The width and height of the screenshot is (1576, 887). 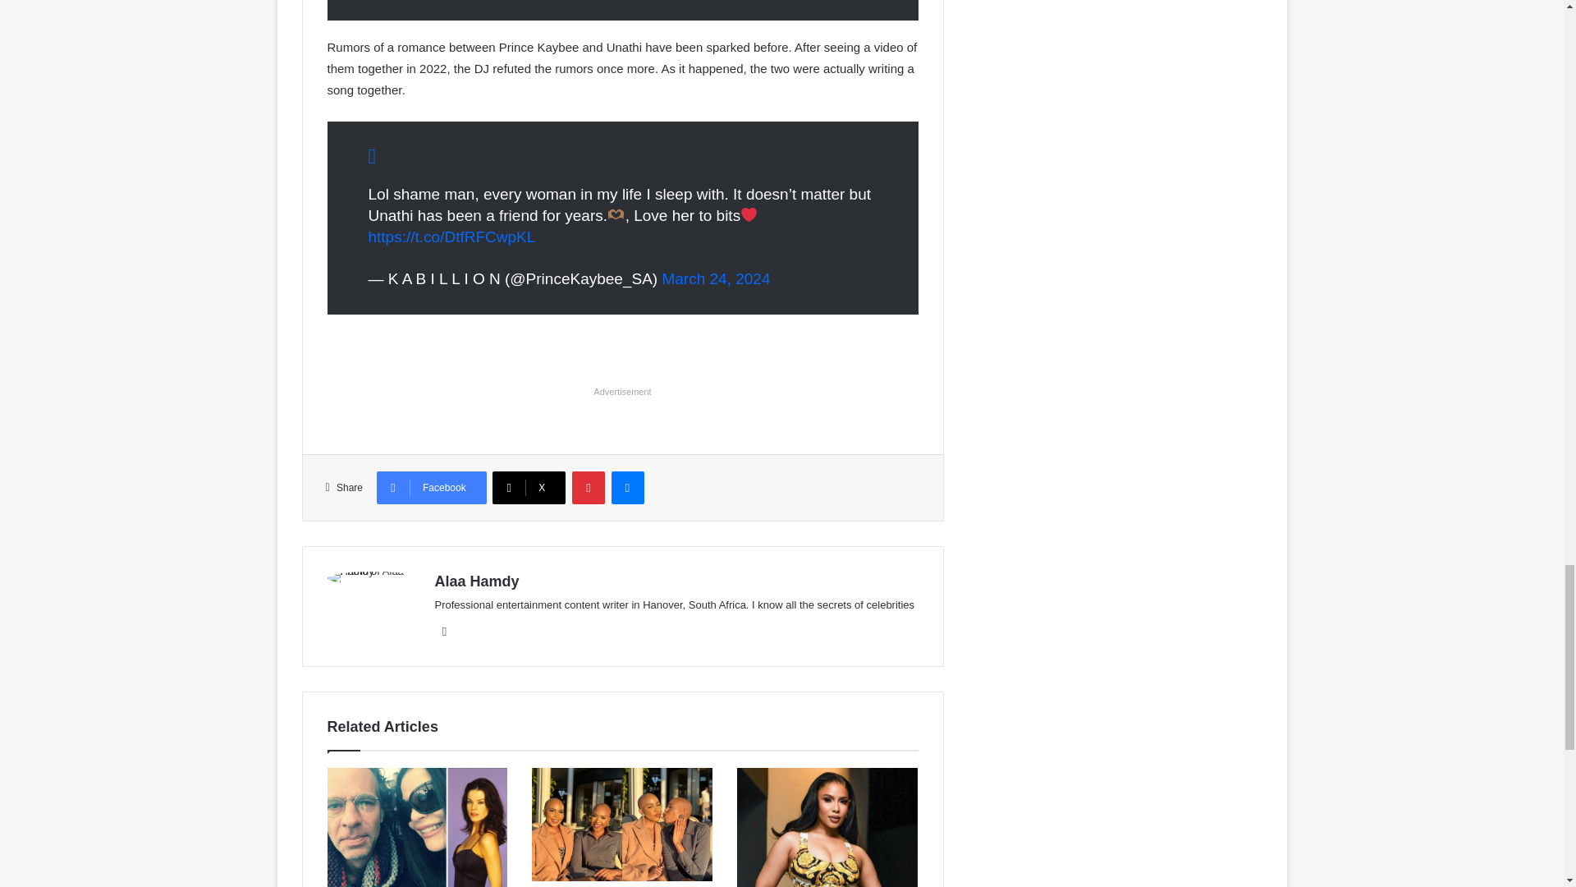 I want to click on Pinterest, so click(x=588, y=488).